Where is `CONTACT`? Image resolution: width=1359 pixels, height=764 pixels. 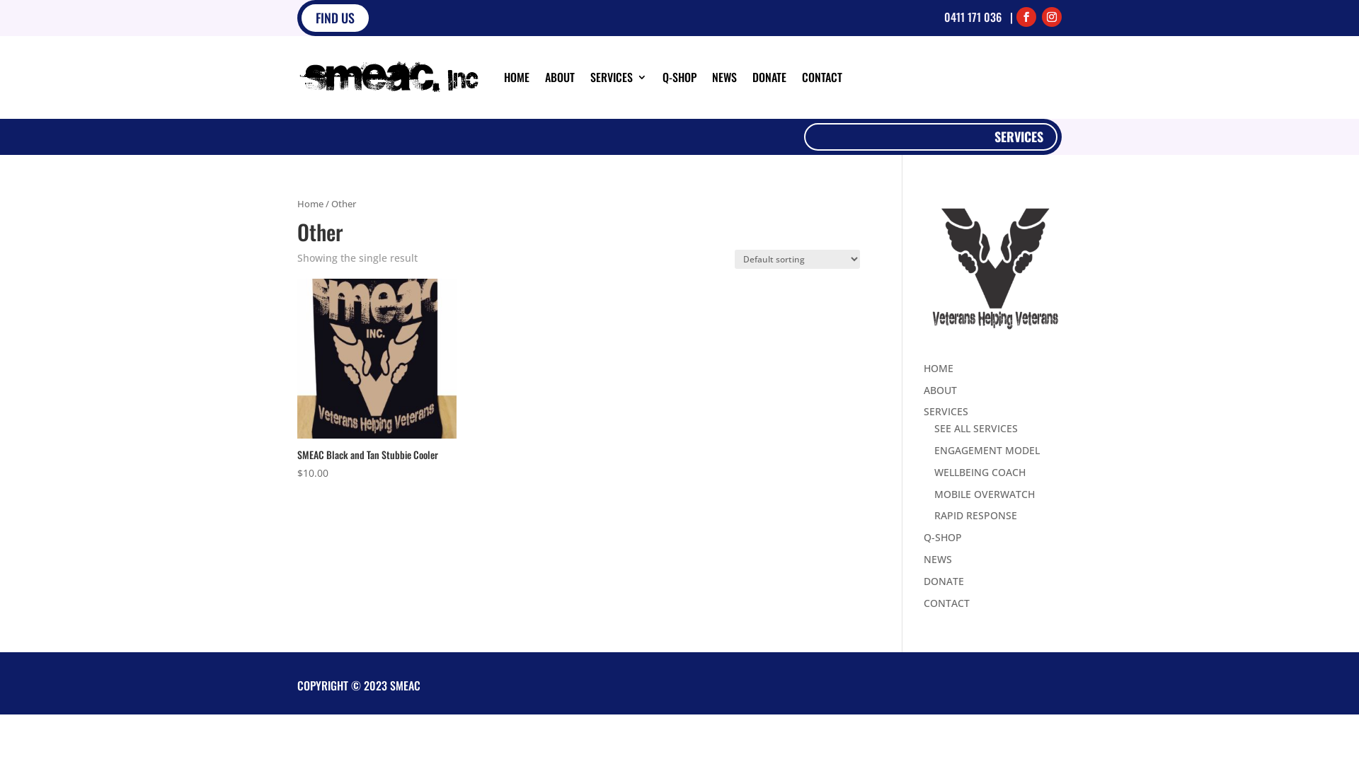 CONTACT is located at coordinates (947, 603).